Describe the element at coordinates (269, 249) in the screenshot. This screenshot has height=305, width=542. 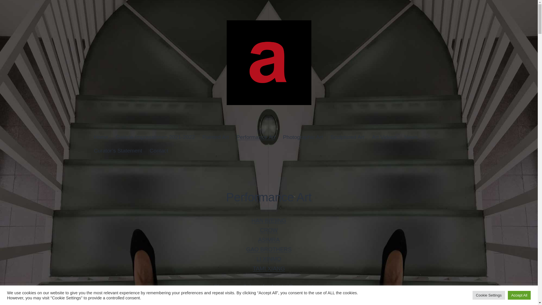
I see `GAO BROTHERS` at that location.